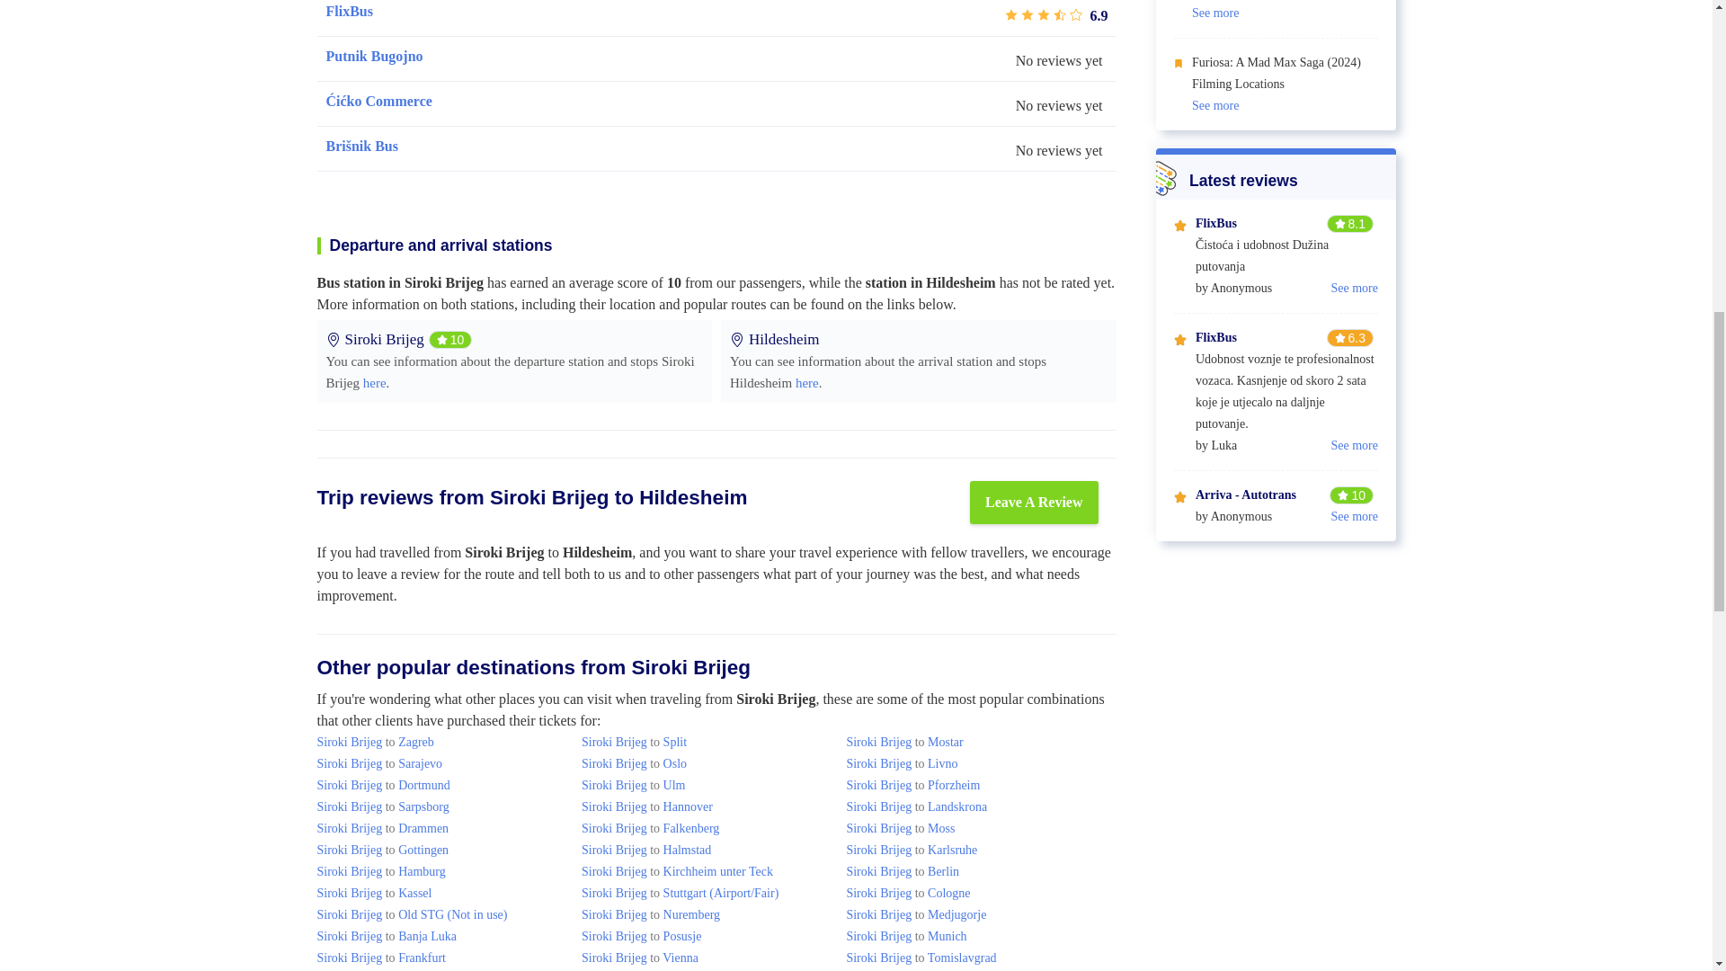  Describe the element at coordinates (647, 806) in the screenshot. I see `Siroki Brijeg to Hannover` at that location.